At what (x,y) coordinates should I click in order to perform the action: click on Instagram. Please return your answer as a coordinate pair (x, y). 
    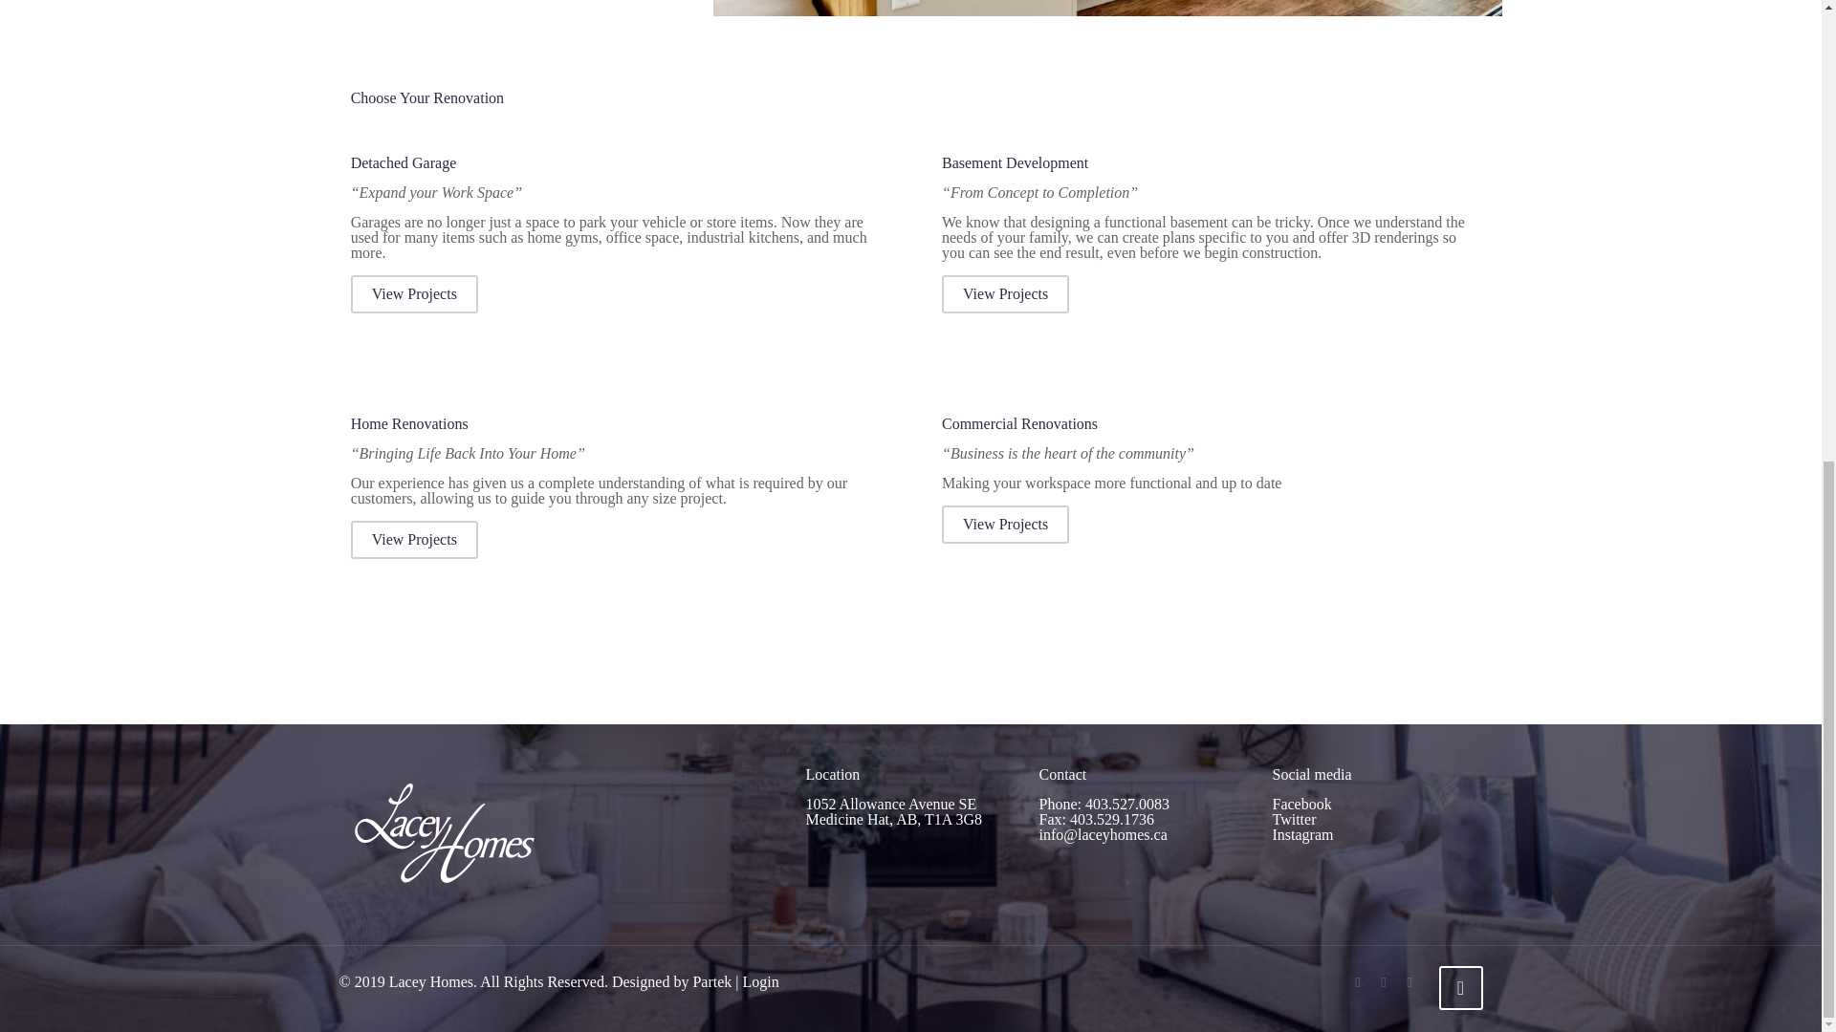
    Looking at the image, I should click on (1302, 835).